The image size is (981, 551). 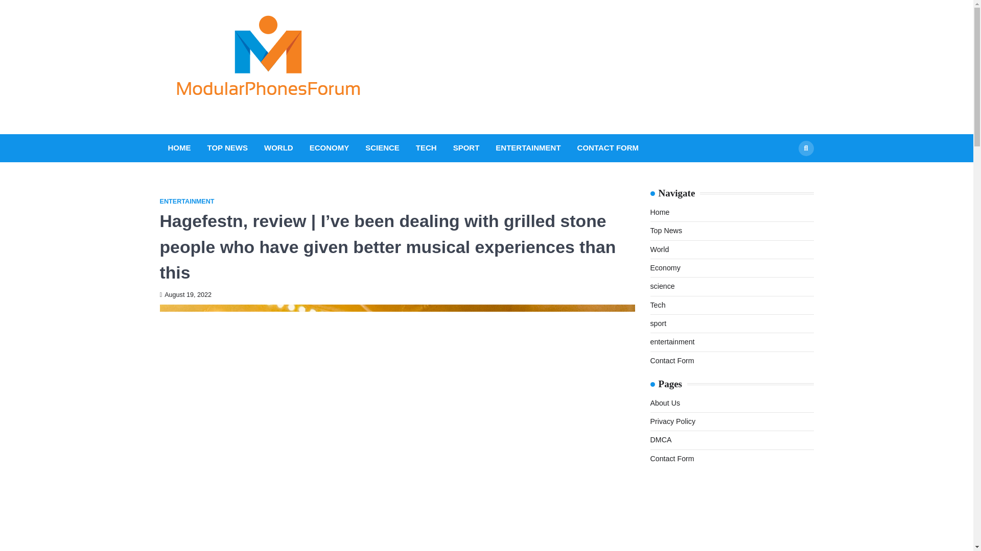 I want to click on World, so click(x=659, y=249).